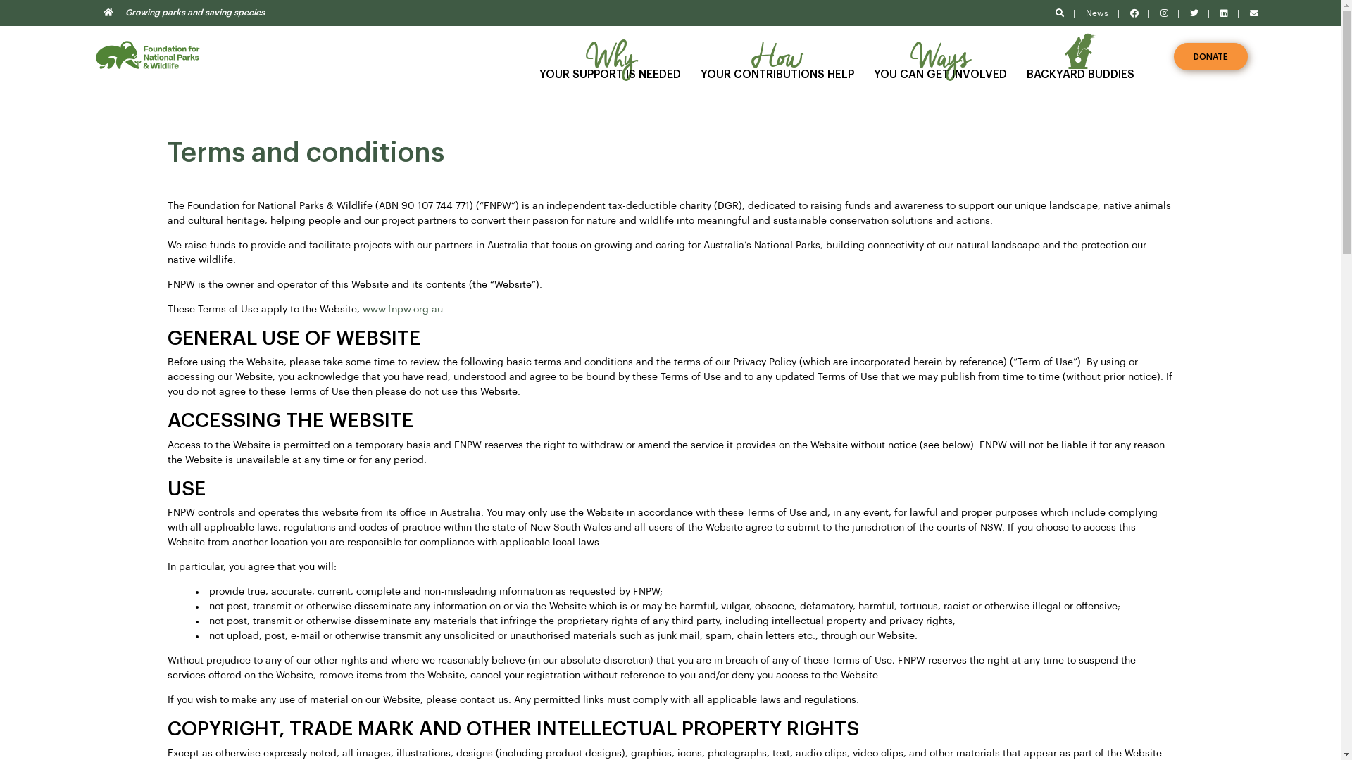  I want to click on Linkedin, so click(1224, 13).